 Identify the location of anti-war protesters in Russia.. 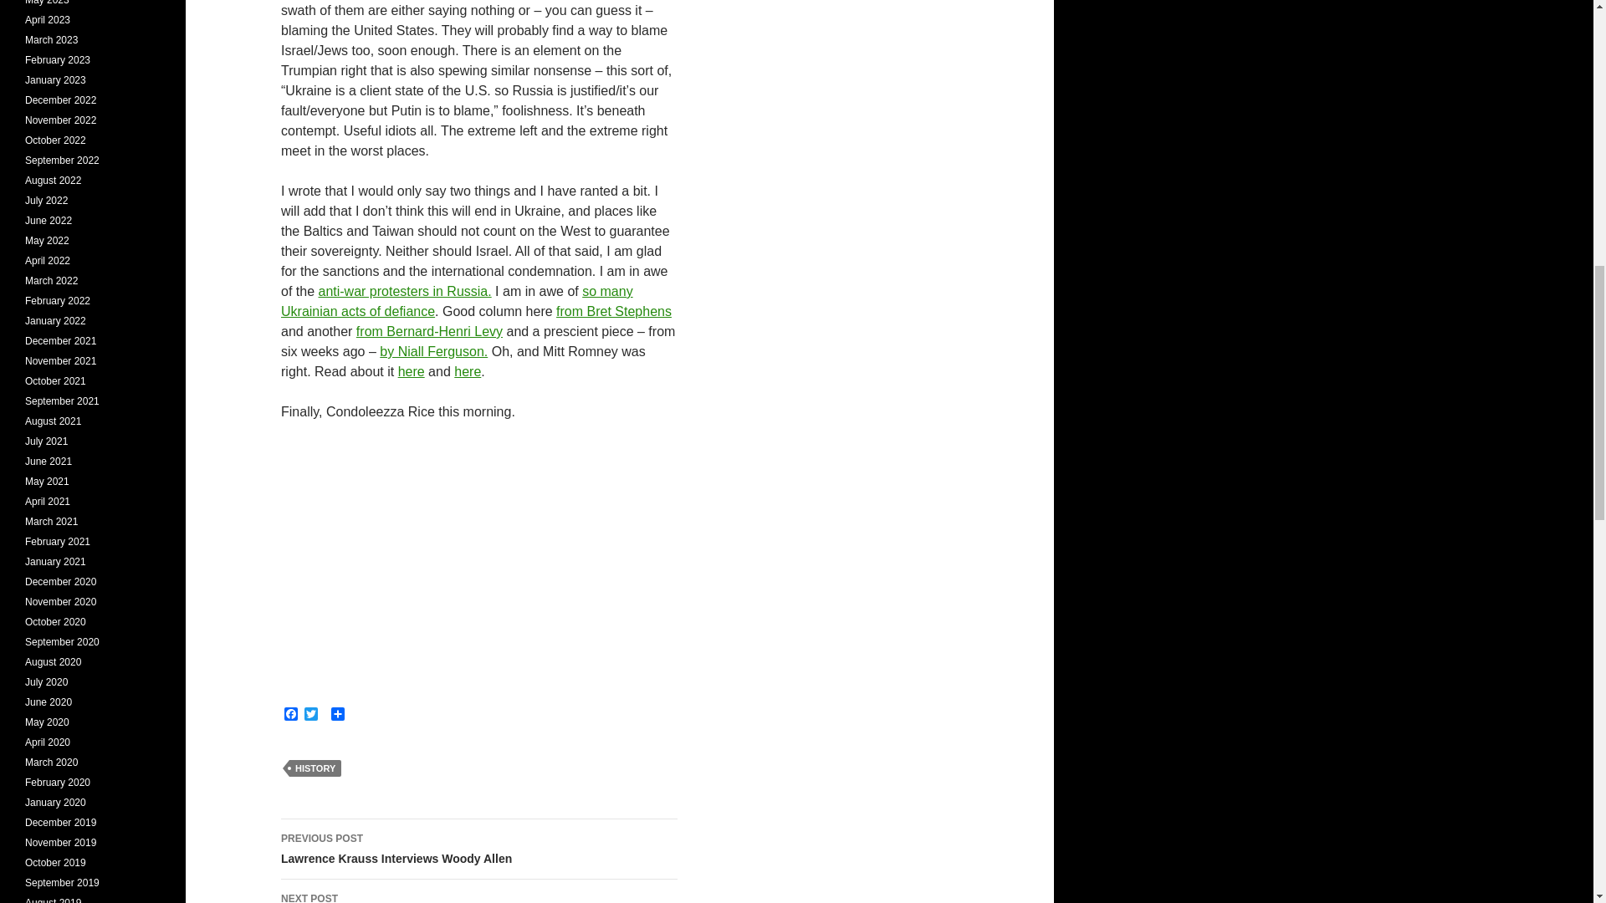
(479, 891).